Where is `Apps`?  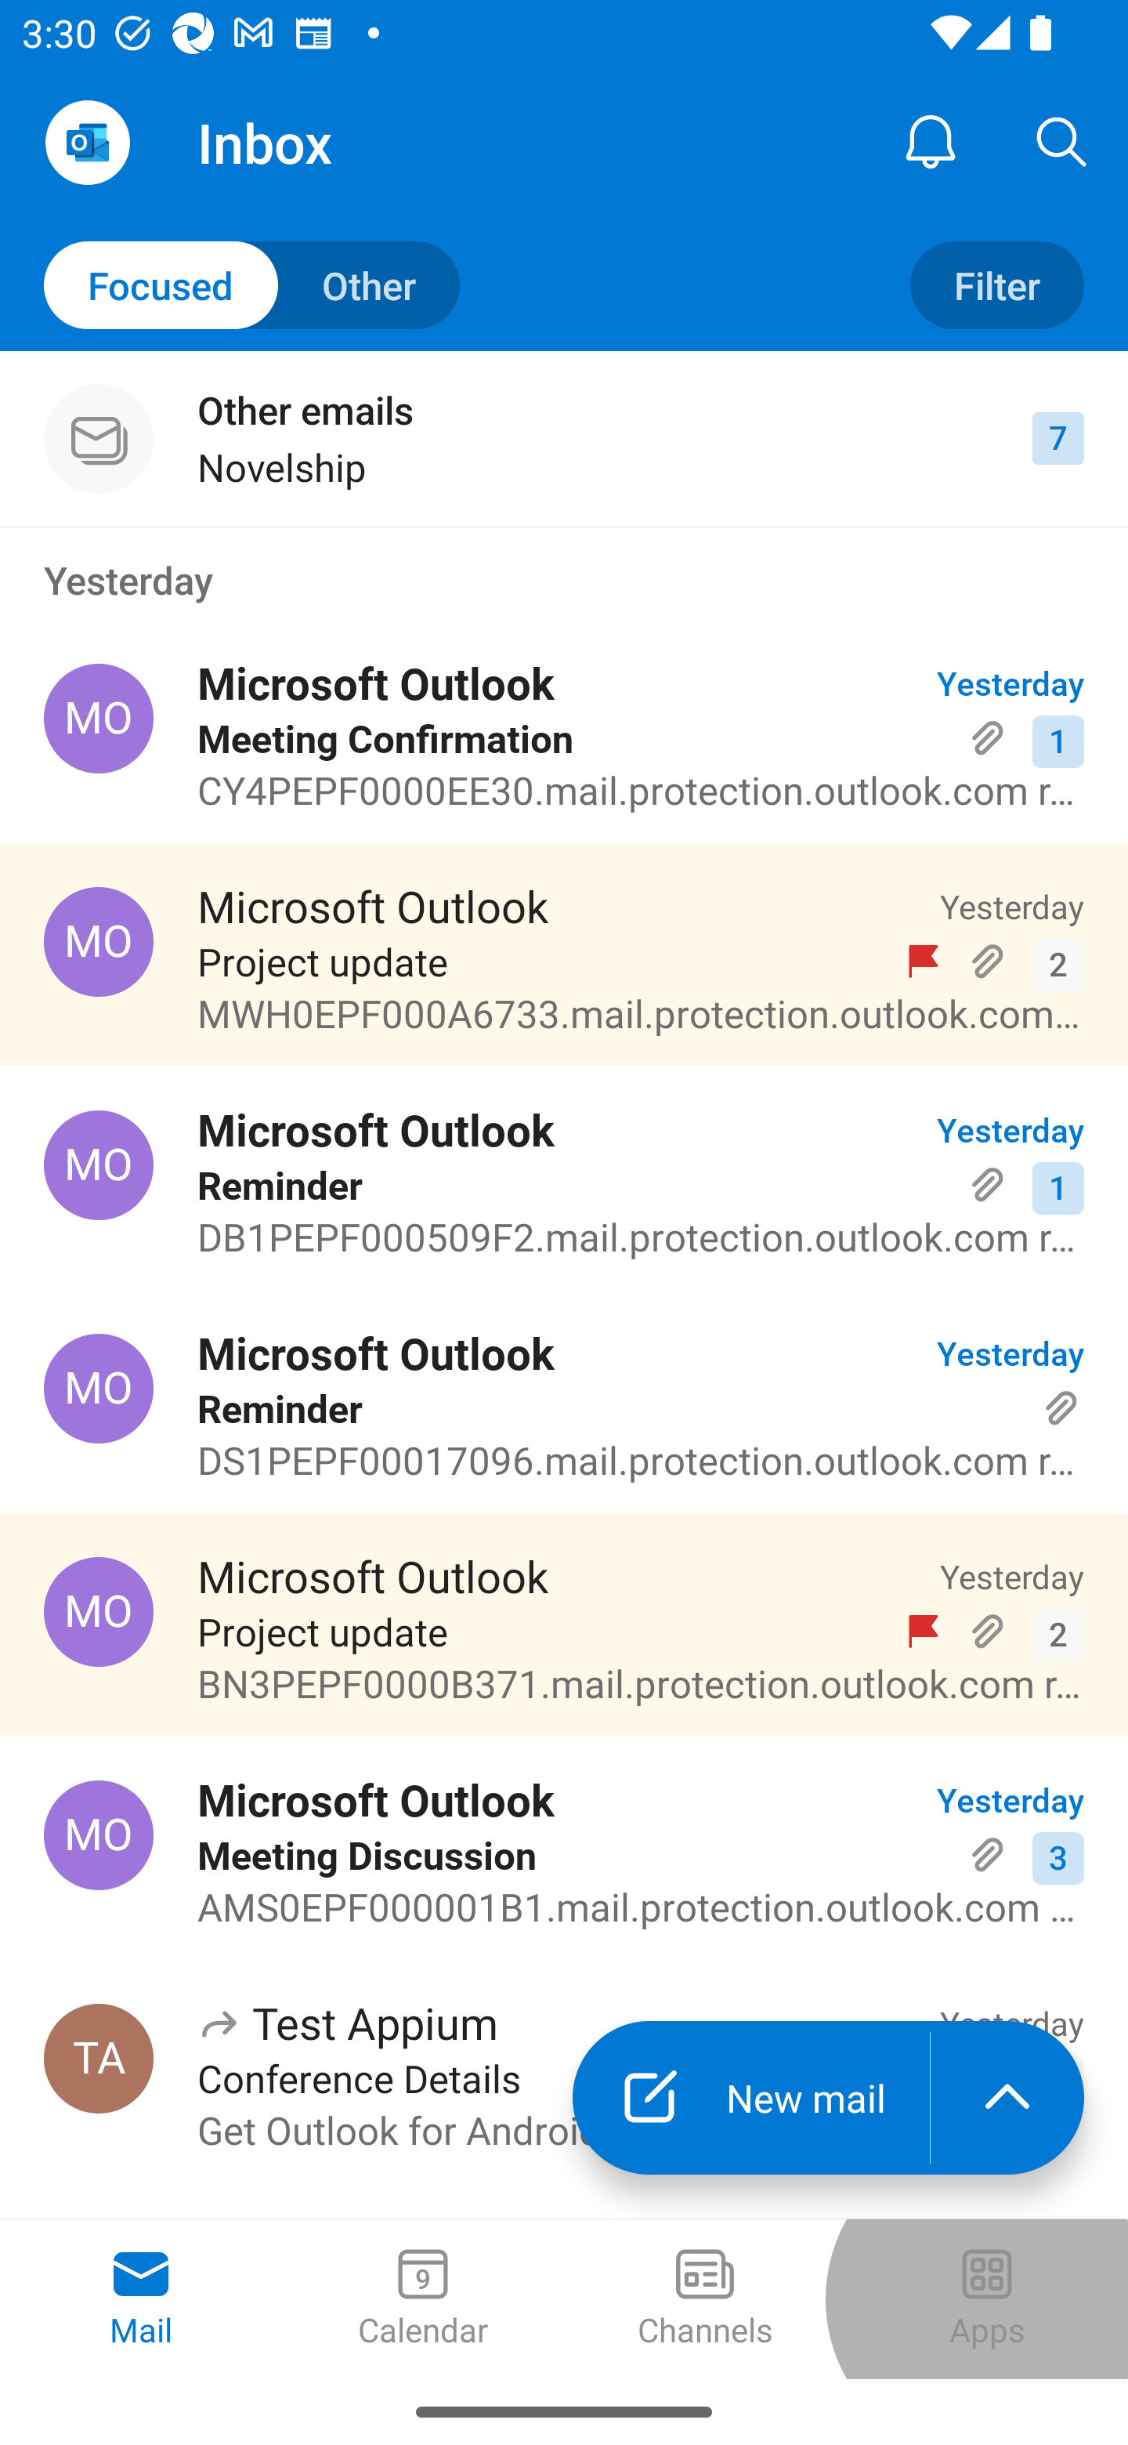 Apps is located at coordinates (987, 2299).